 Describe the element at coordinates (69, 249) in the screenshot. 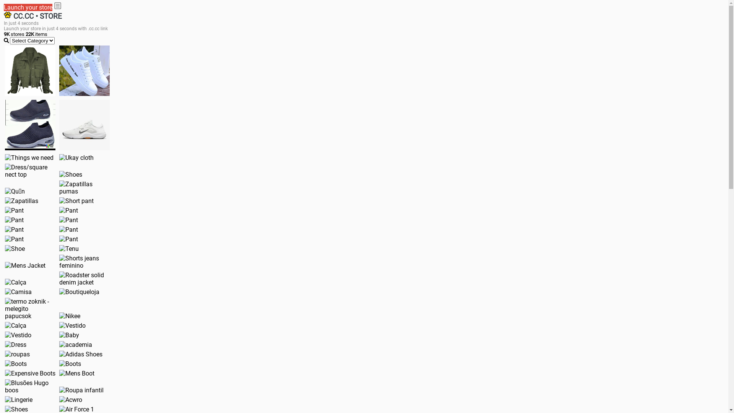

I see `Tenu` at that location.